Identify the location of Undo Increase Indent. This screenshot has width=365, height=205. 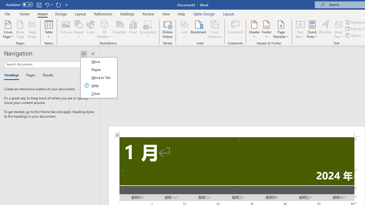
(48, 5).